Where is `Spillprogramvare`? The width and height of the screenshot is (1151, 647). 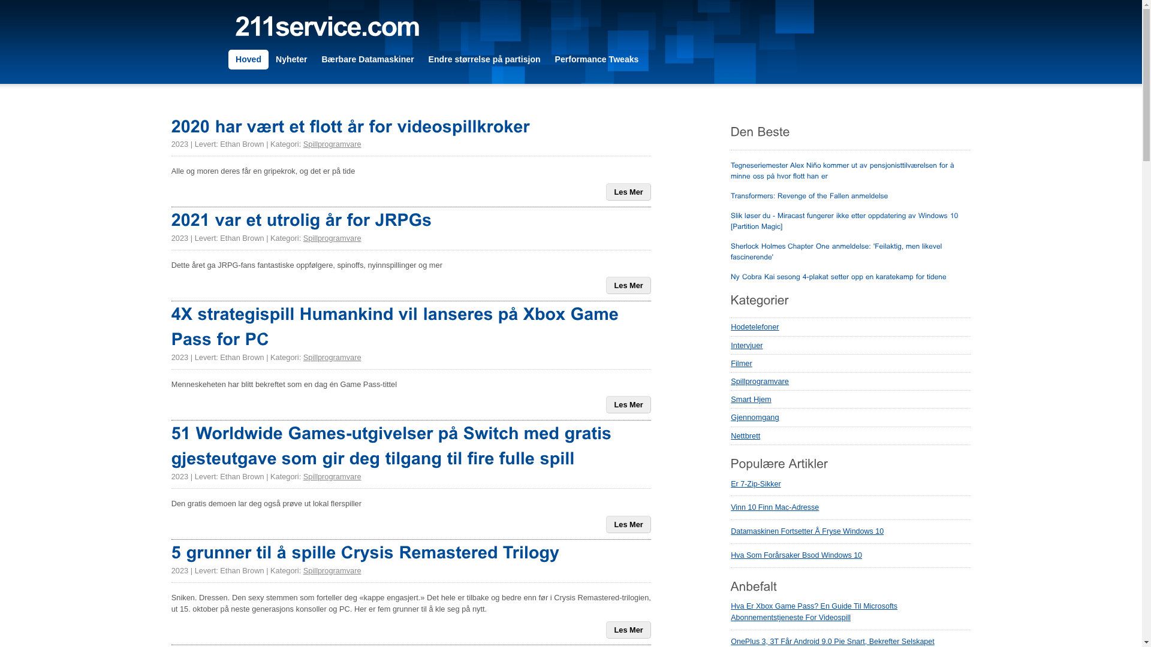 Spillprogramvare is located at coordinates (332, 570).